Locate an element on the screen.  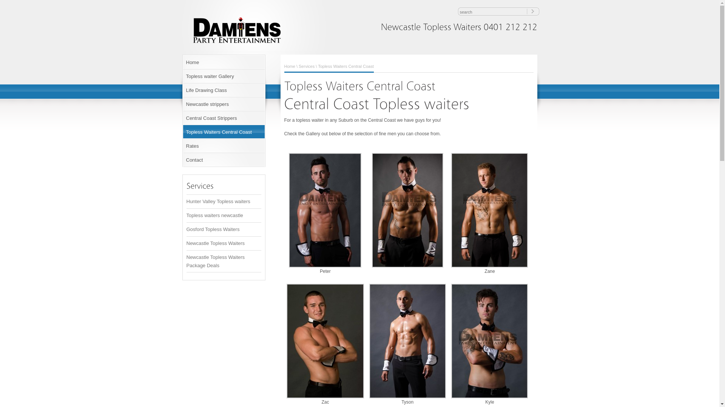
Newcastle strippers is located at coordinates (224, 104).